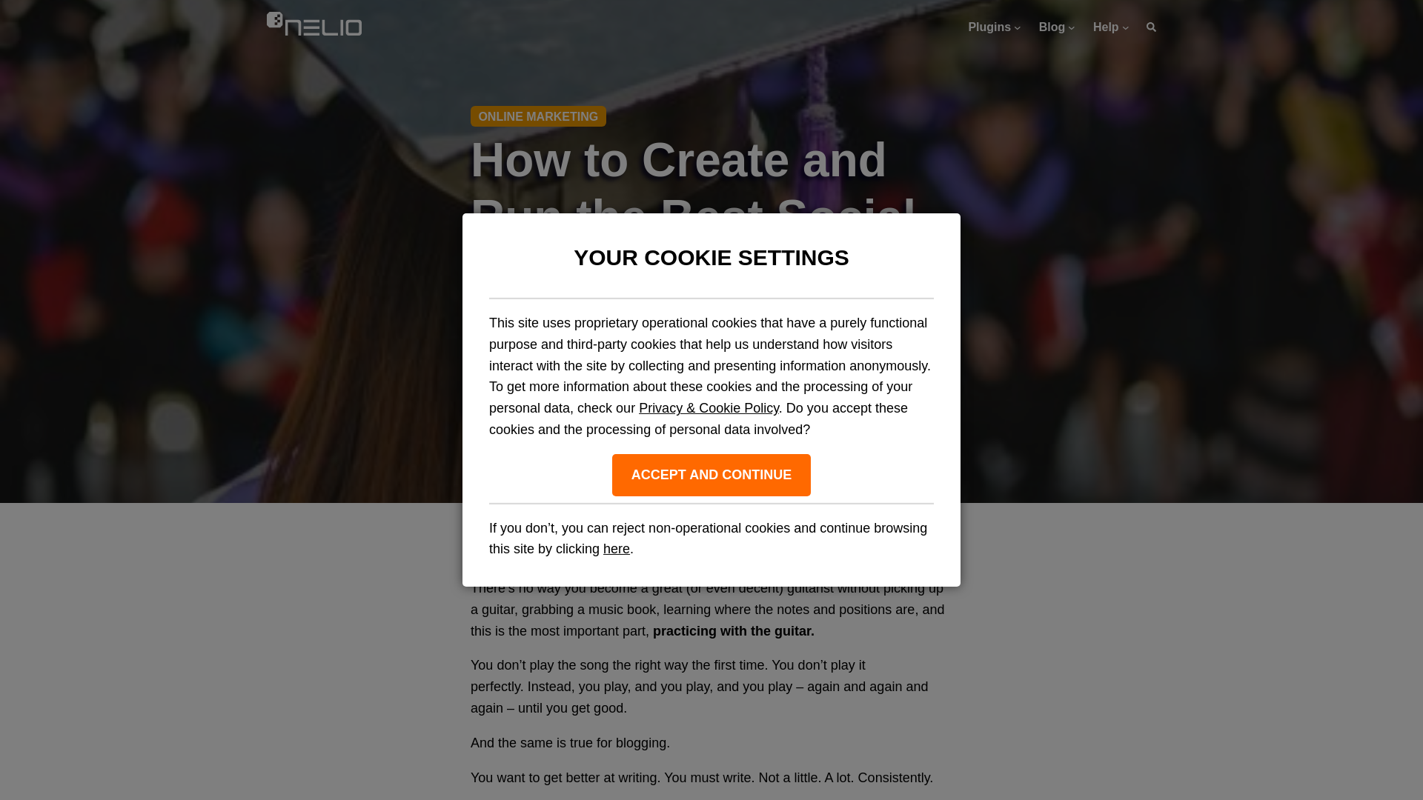  I want to click on As the great Chris Lema told us in one of his posts, so click(620, 548).